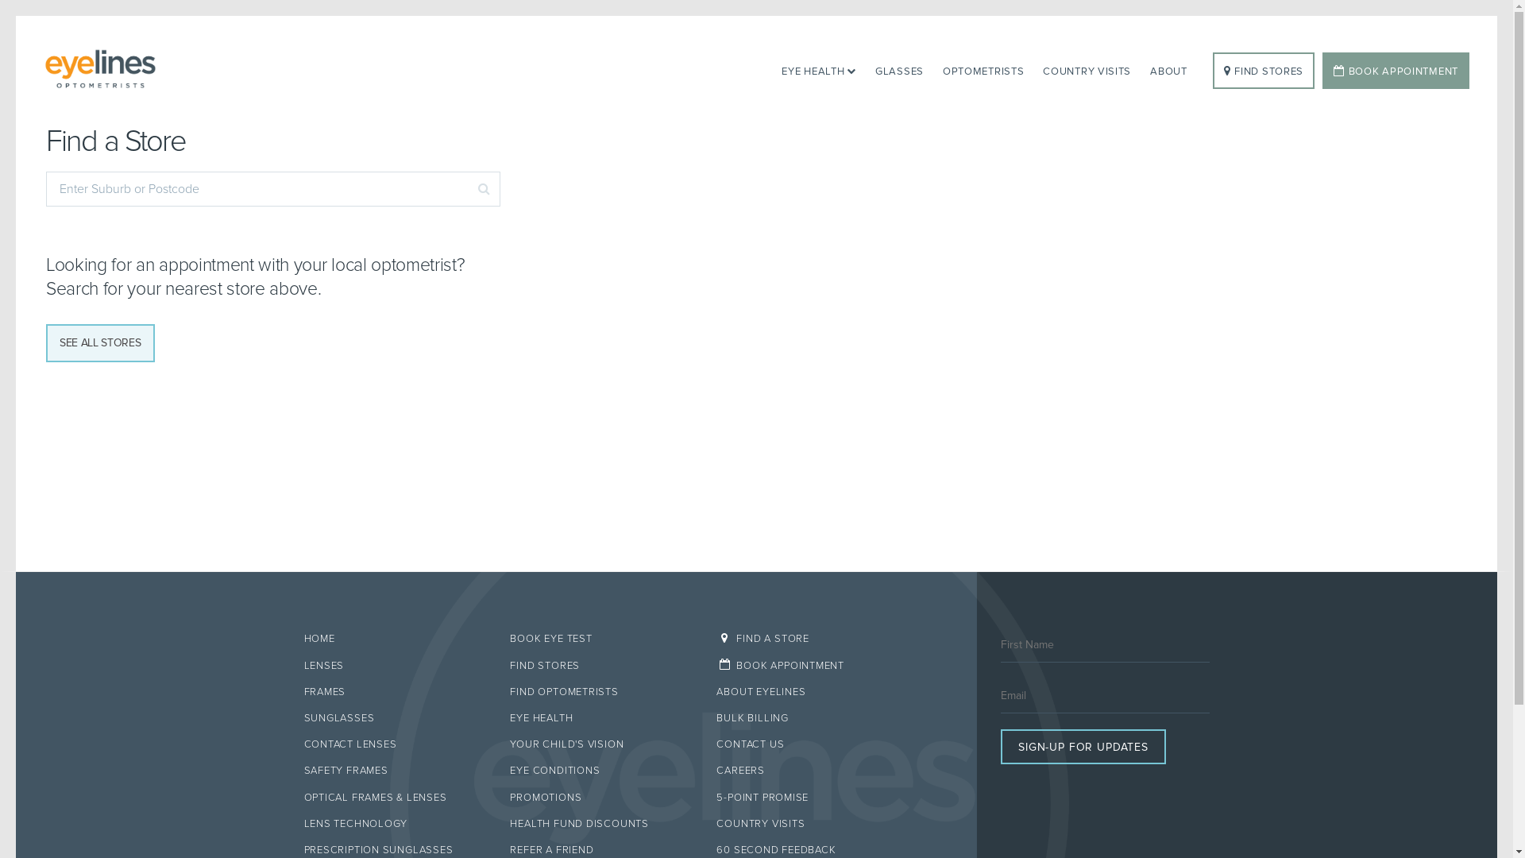  What do you see at coordinates (808, 692) in the screenshot?
I see `ABOUT EYELINES` at bounding box center [808, 692].